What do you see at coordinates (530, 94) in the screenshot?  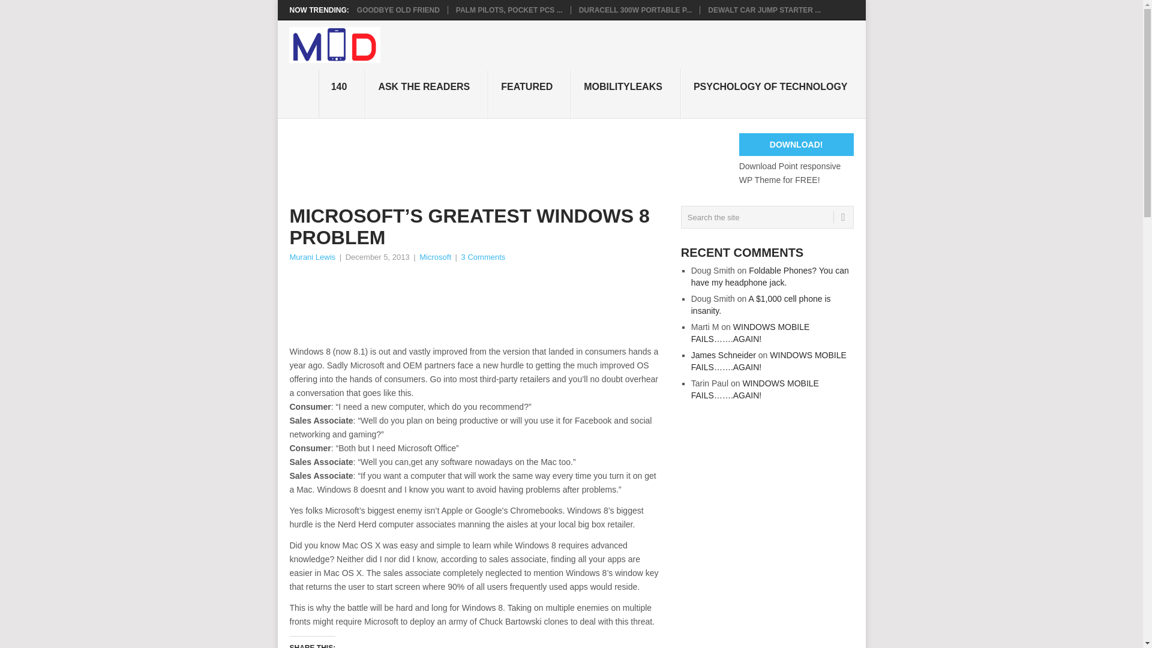 I see `FEATURED` at bounding box center [530, 94].